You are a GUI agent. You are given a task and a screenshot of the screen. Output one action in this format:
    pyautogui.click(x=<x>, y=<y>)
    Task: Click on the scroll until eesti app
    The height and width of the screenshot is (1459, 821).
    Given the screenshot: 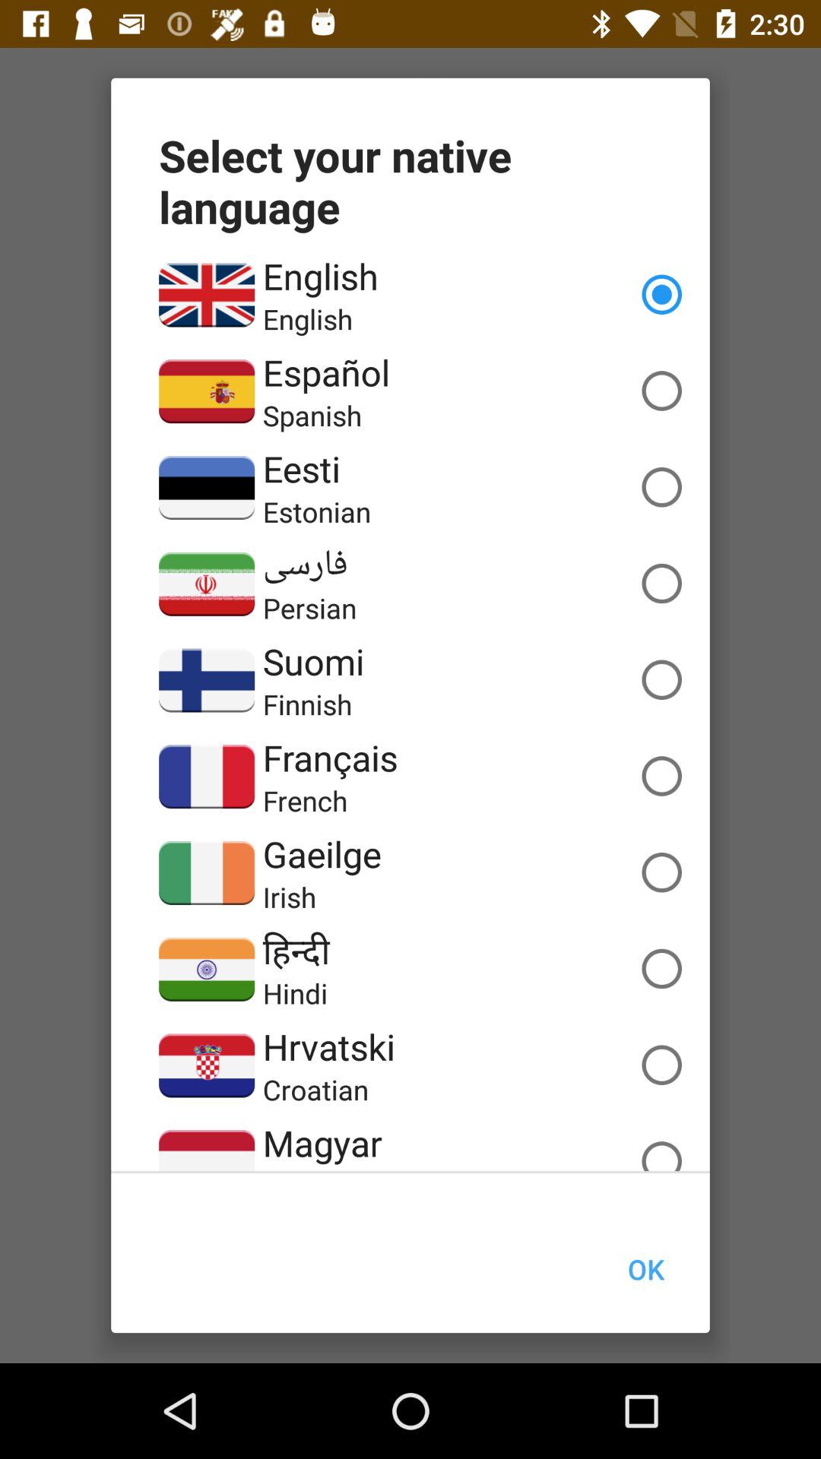 What is the action you would take?
    pyautogui.click(x=301, y=468)
    